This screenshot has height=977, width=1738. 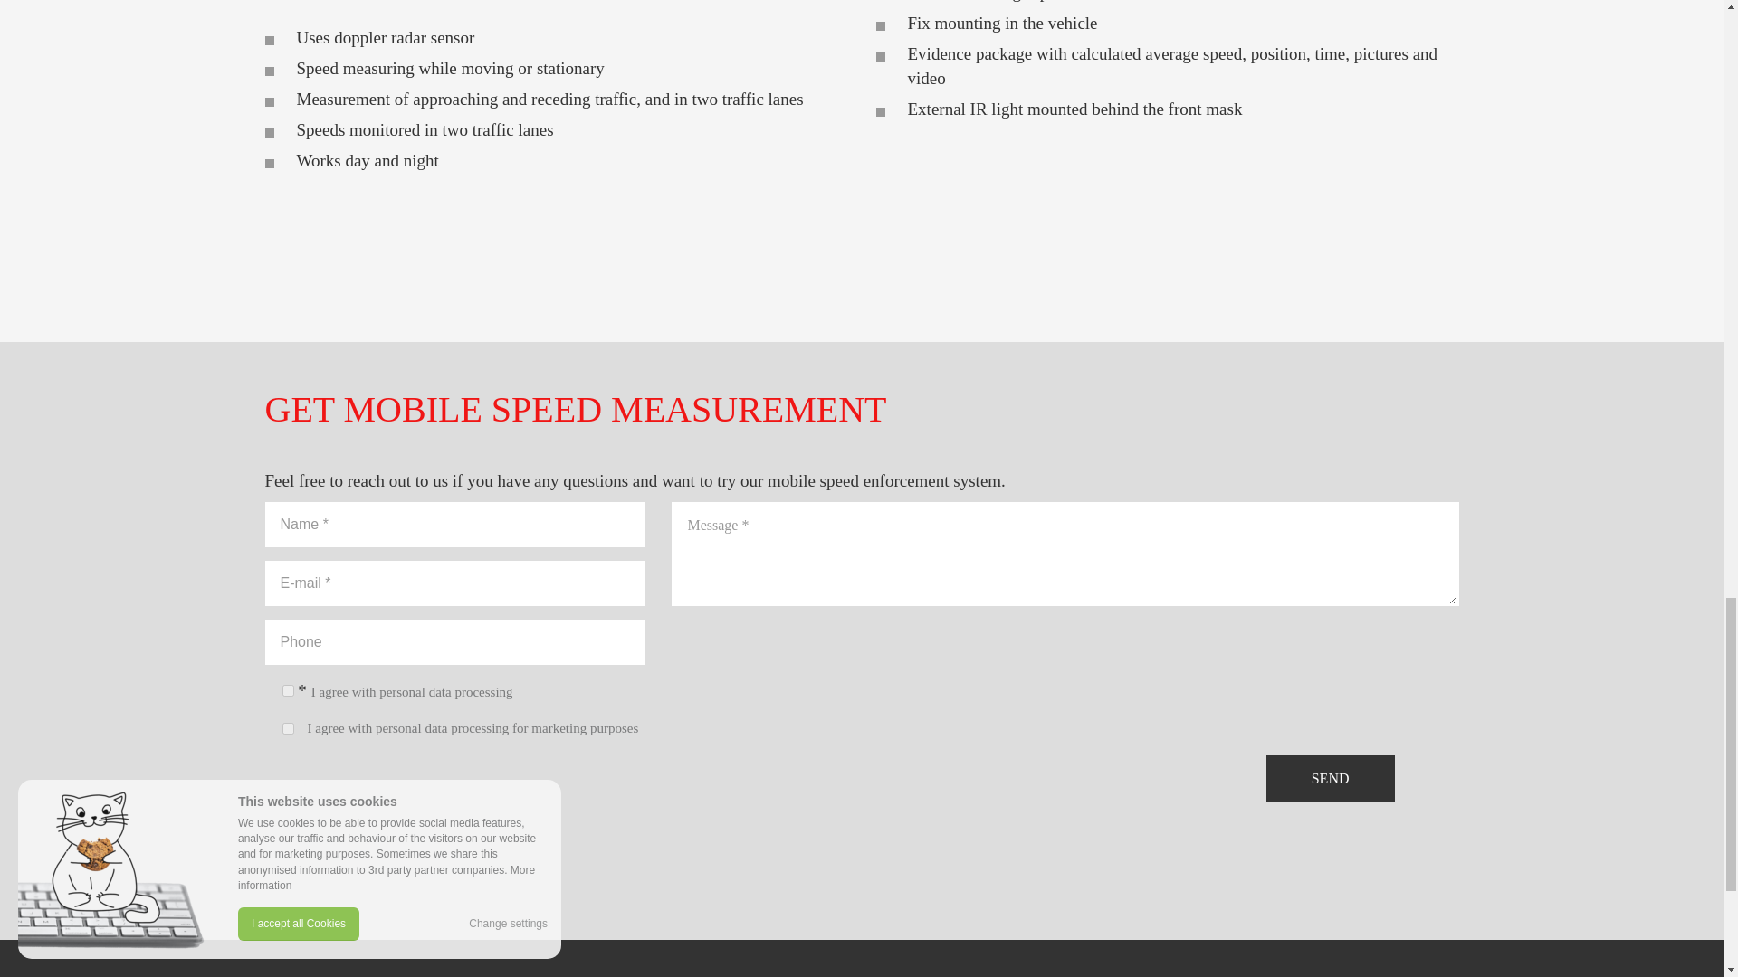 What do you see at coordinates (473, 728) in the screenshot?
I see `I agree with personal data processing for marketing purposes` at bounding box center [473, 728].